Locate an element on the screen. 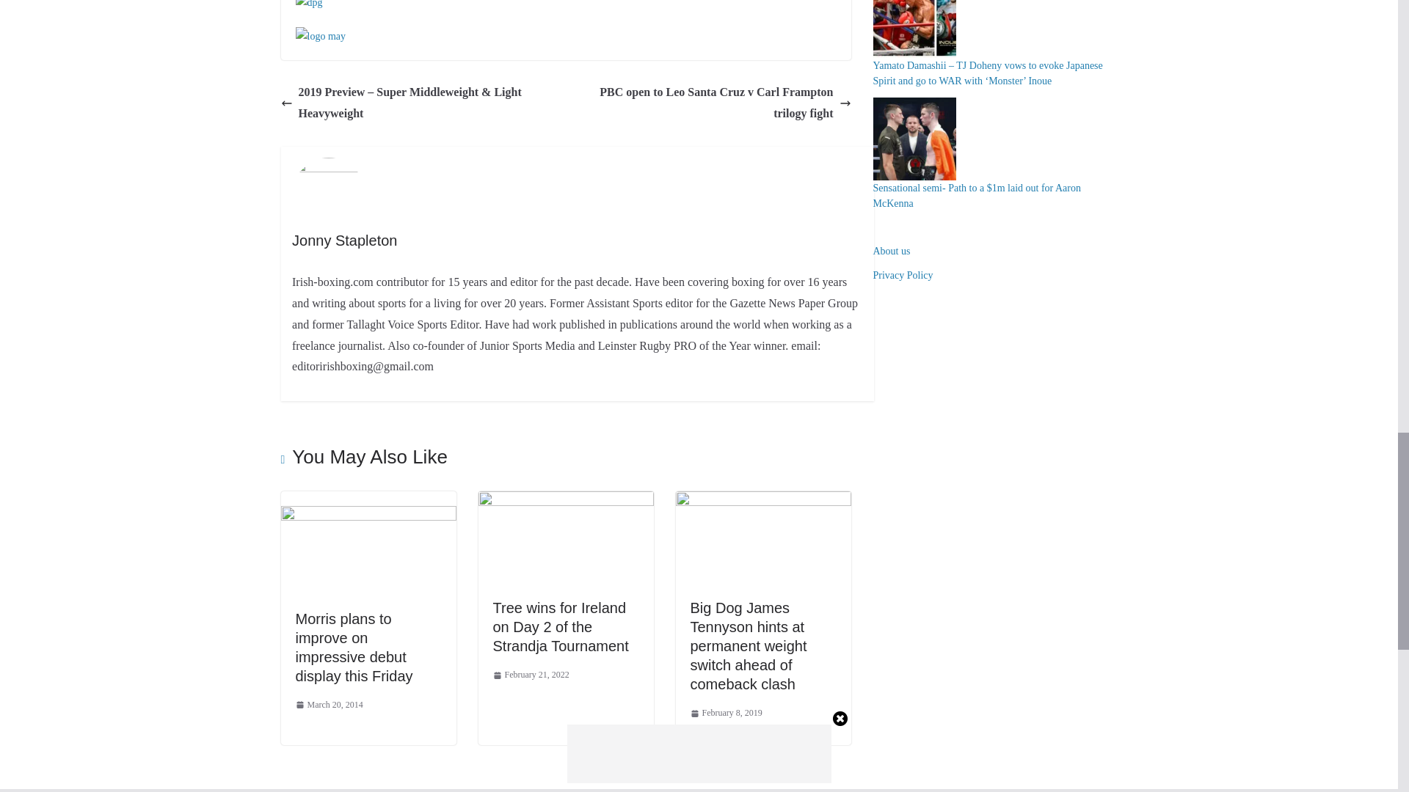 Image resolution: width=1409 pixels, height=792 pixels. PBC open to Leo Santa Cruz v Carl Frampton trilogy fight is located at coordinates (712, 103).